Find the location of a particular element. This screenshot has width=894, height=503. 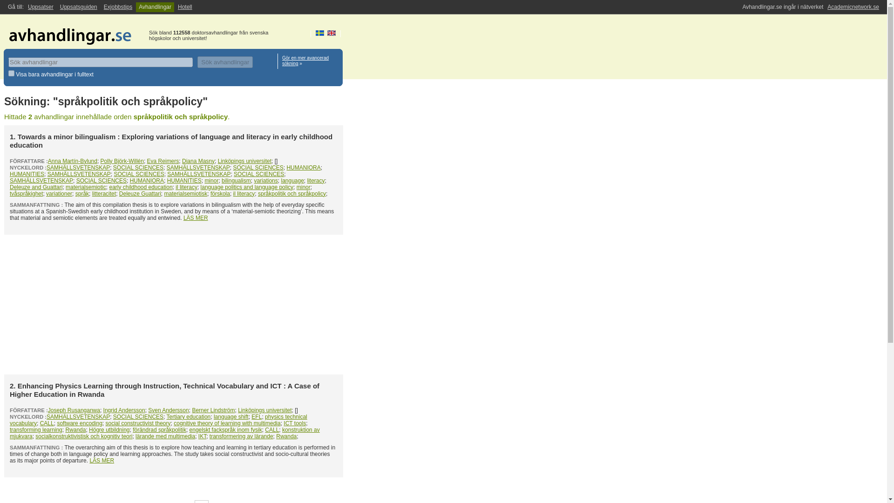

minor is located at coordinates (211, 181).